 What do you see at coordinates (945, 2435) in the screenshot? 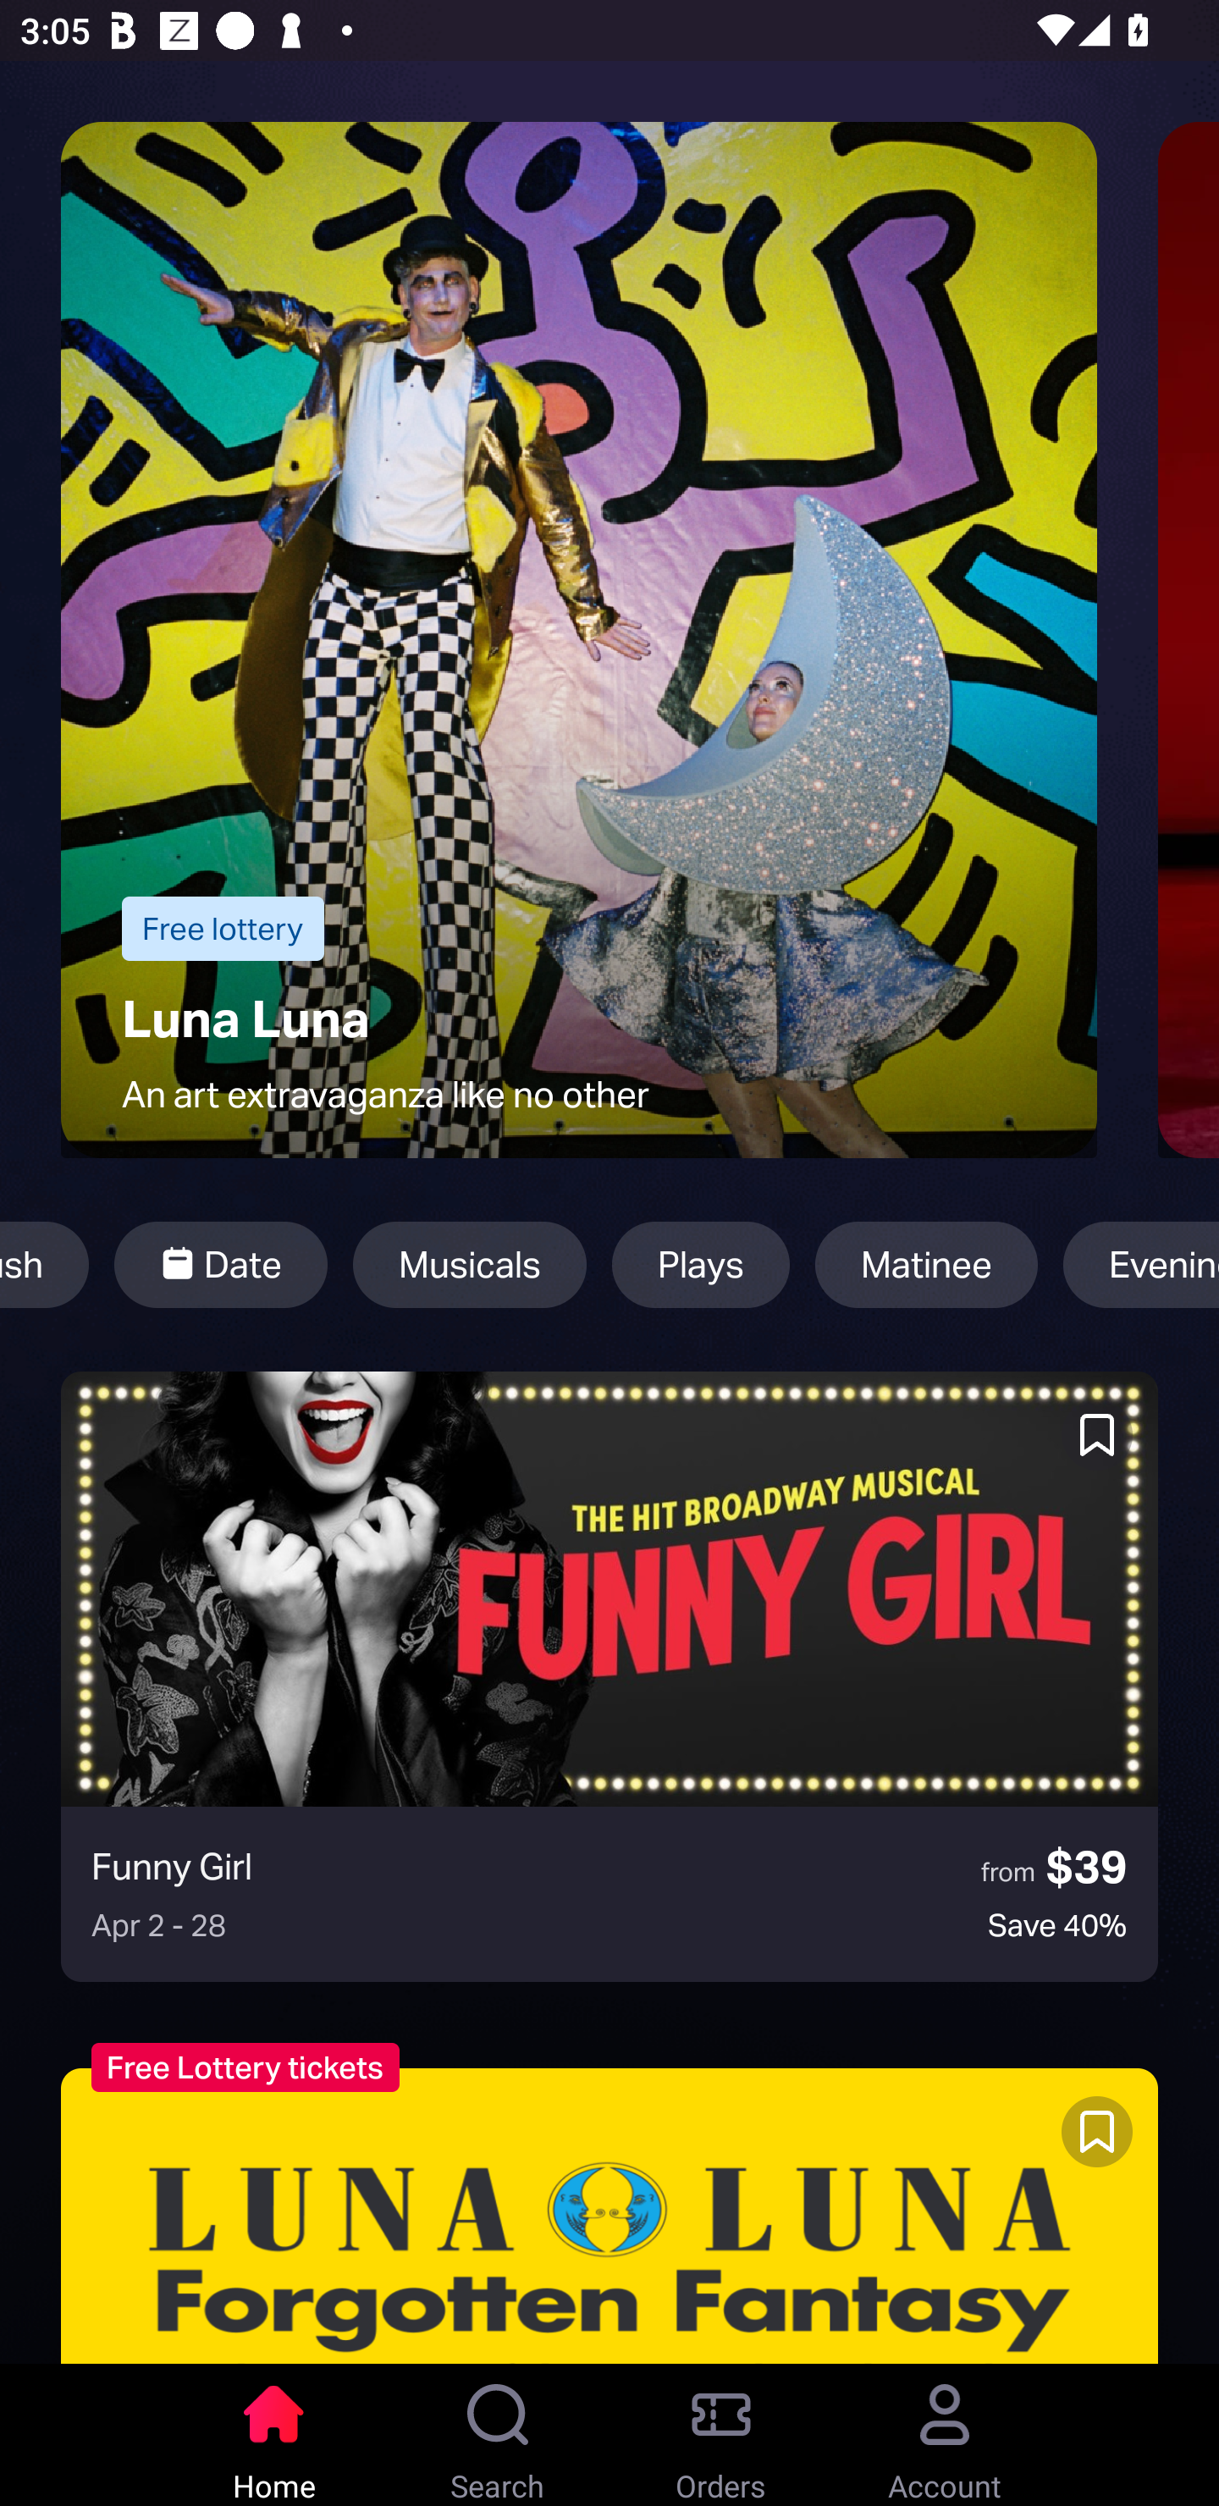
I see `Account` at bounding box center [945, 2435].